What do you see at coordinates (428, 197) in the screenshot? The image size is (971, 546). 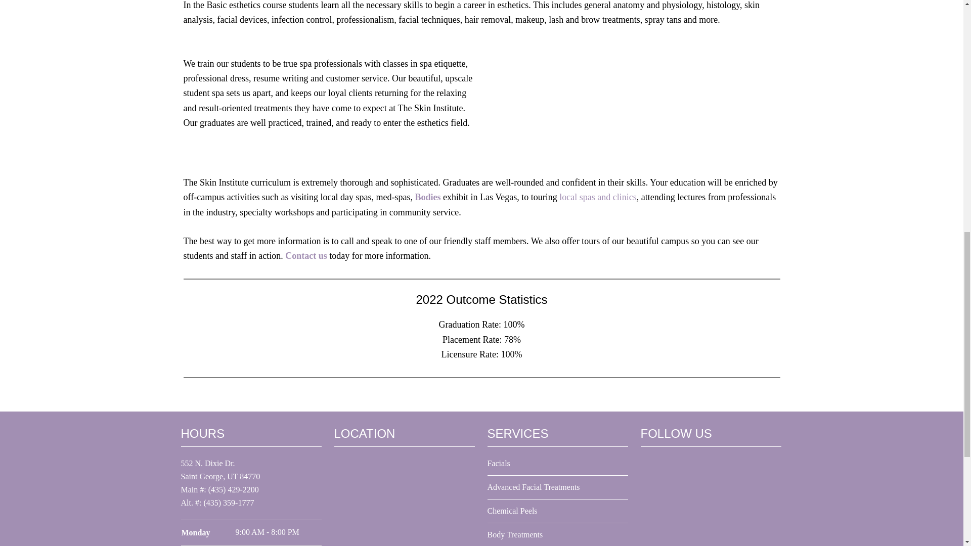 I see `Bodies` at bounding box center [428, 197].